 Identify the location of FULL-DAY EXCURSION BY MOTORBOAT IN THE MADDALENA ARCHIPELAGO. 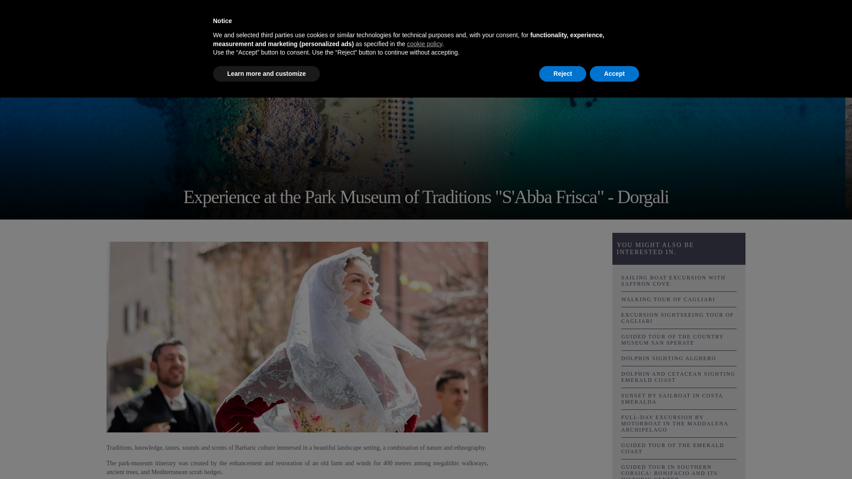
(679, 424).